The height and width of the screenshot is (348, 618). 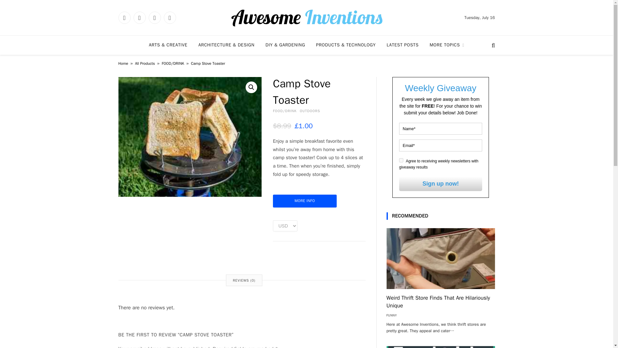 I want to click on Latest Posts, so click(x=402, y=45).